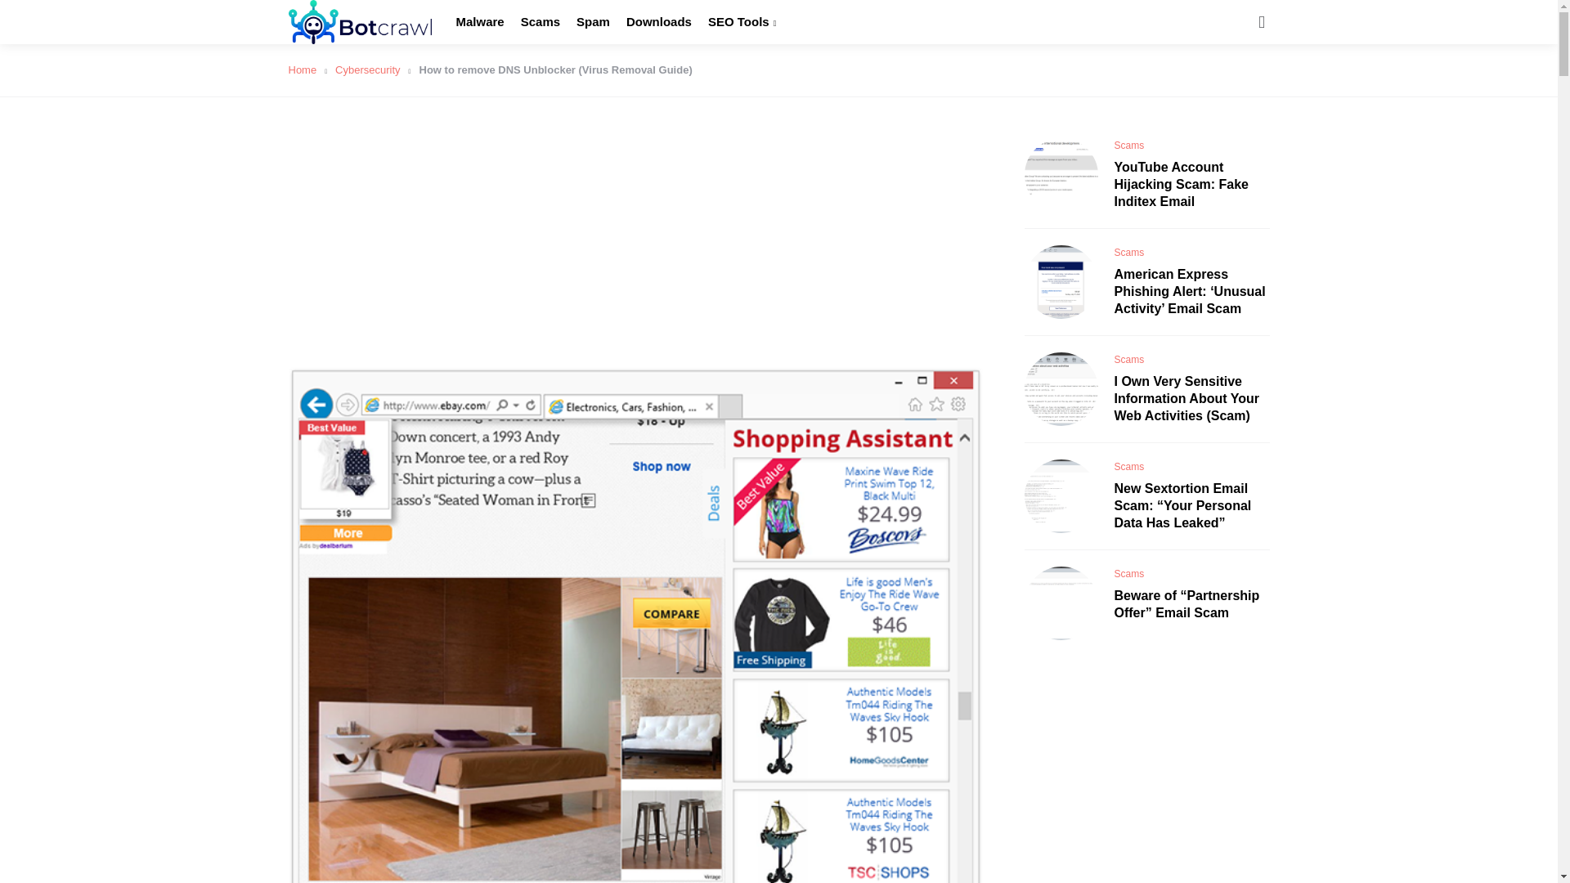 The width and height of the screenshot is (1570, 883). What do you see at coordinates (373, 69) in the screenshot?
I see `Cybersecurity` at bounding box center [373, 69].